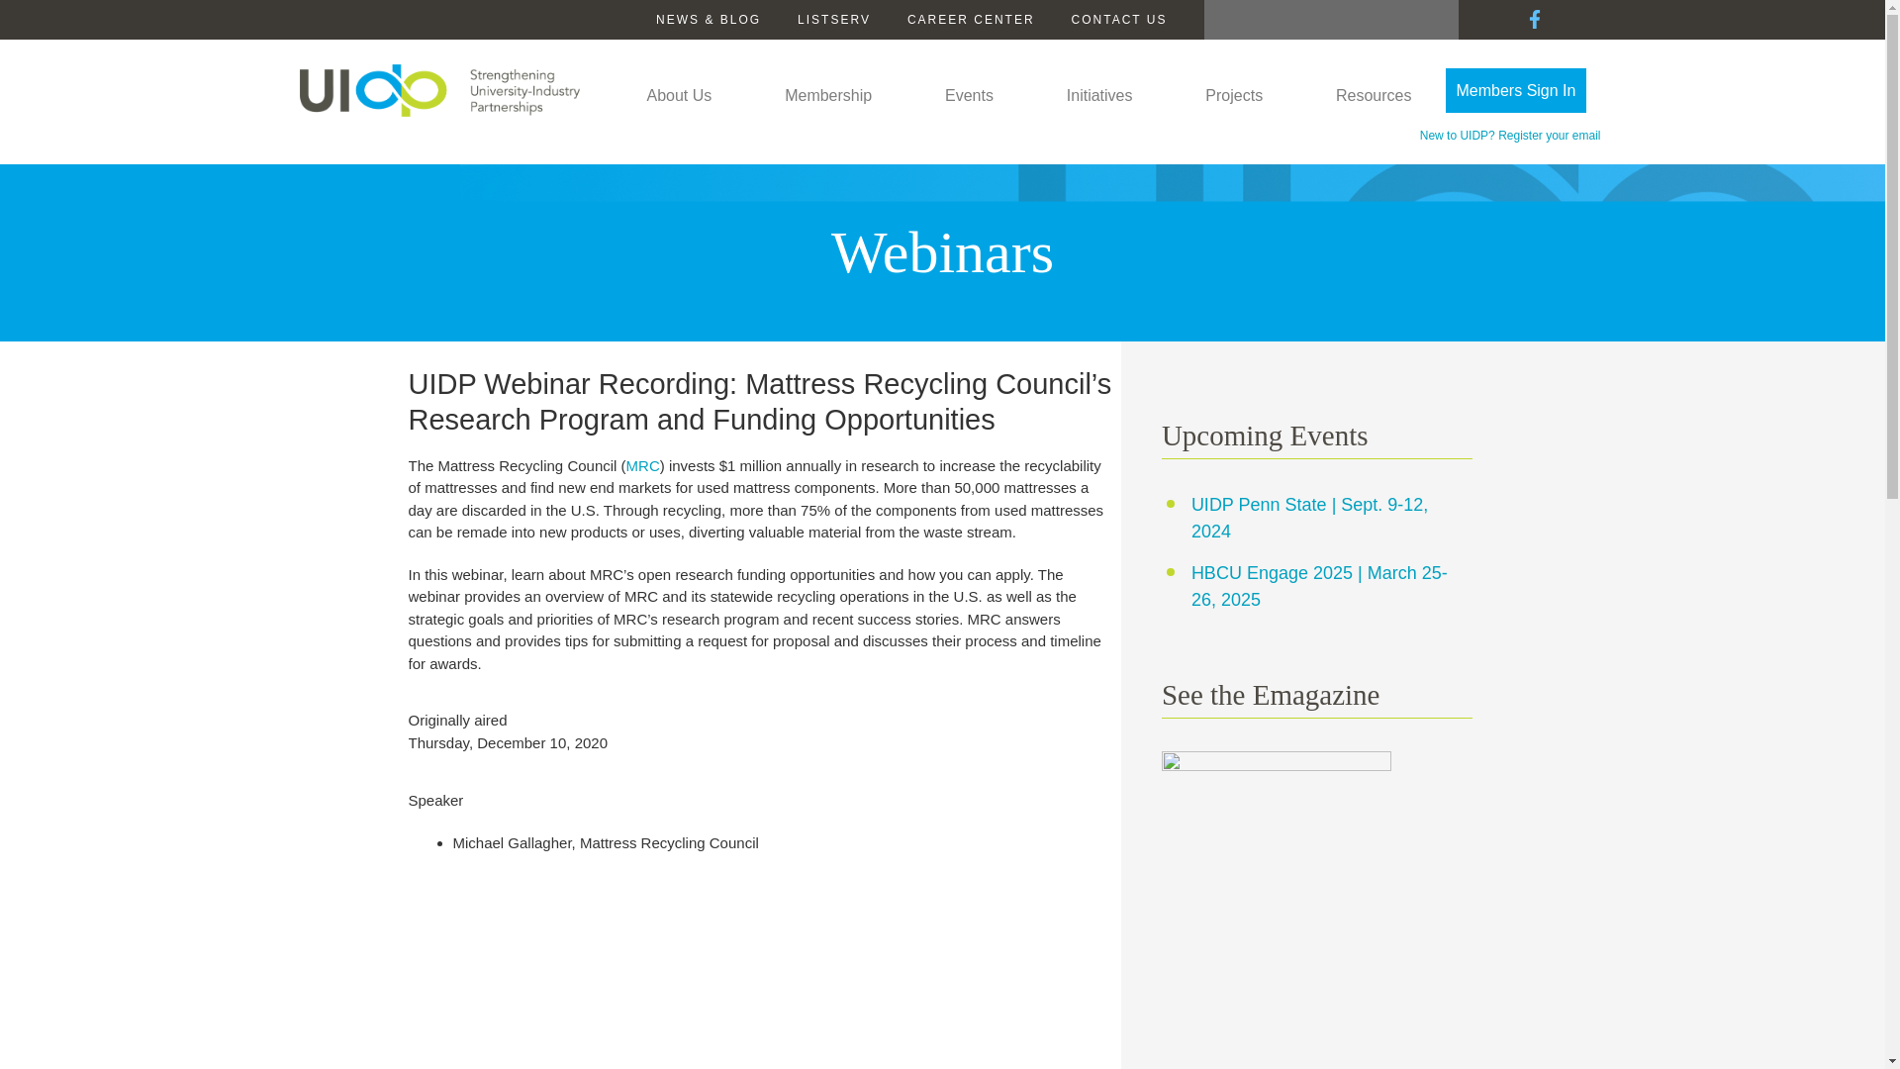  Describe the element at coordinates (438, 89) in the screenshot. I see `UIDP` at that location.